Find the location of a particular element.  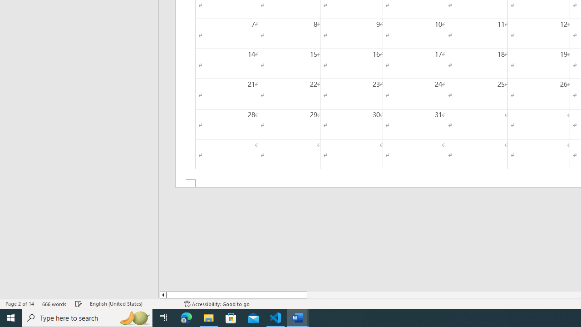

Word Count 666 words is located at coordinates (54, 303).